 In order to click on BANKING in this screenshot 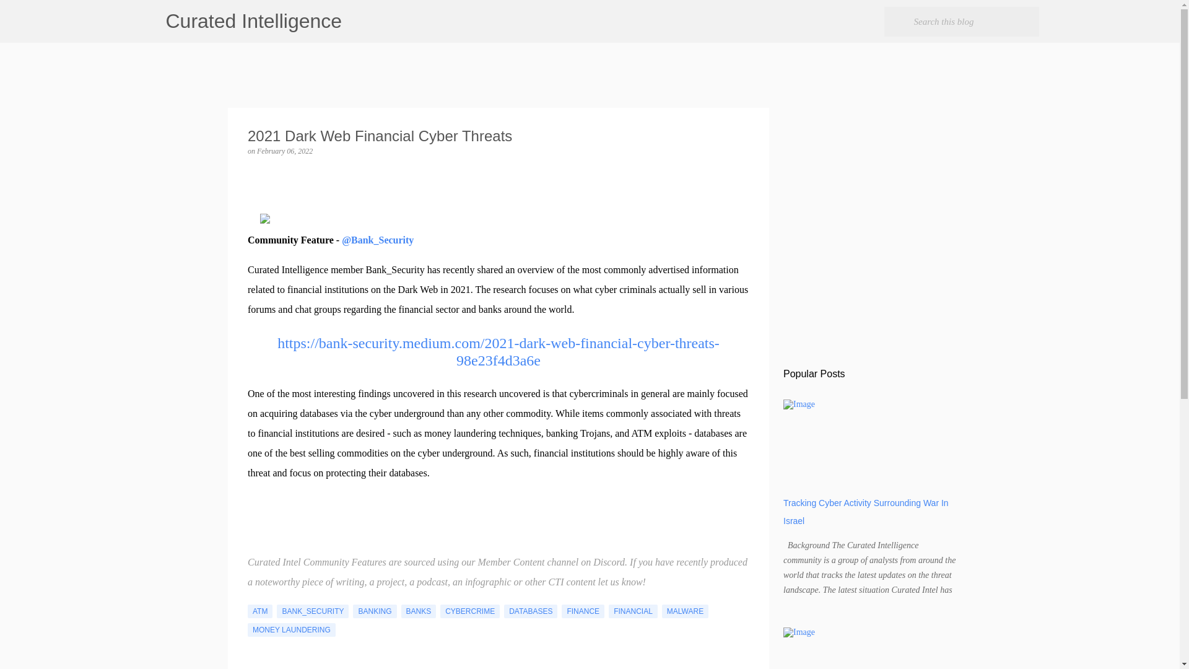, I will do `click(374, 611)`.